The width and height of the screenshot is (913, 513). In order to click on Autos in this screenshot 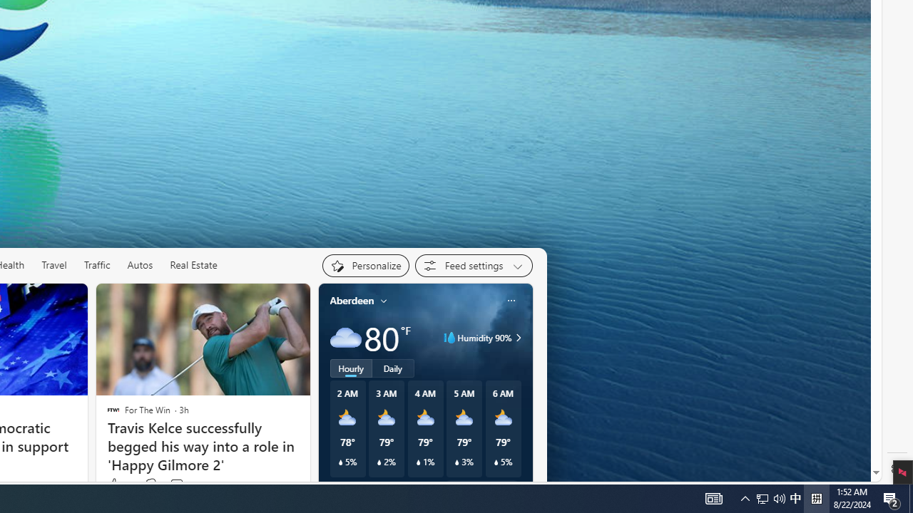, I will do `click(140, 265)`.